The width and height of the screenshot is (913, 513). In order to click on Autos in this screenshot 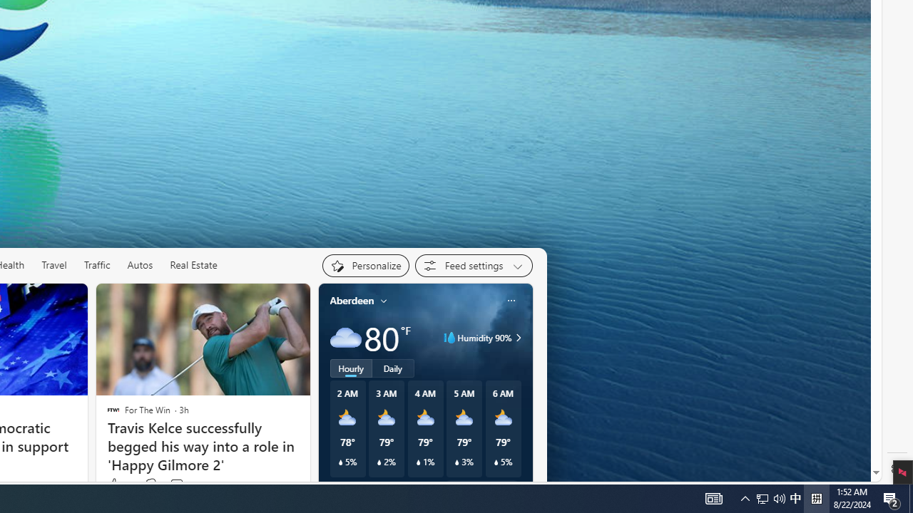, I will do `click(140, 265)`.